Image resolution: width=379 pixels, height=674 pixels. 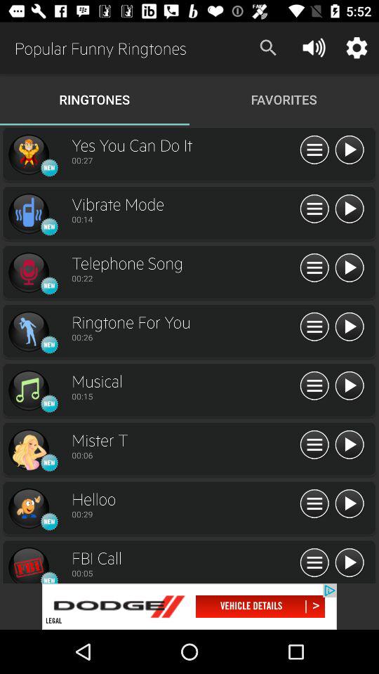 What do you see at coordinates (314, 268) in the screenshot?
I see `show all info` at bounding box center [314, 268].